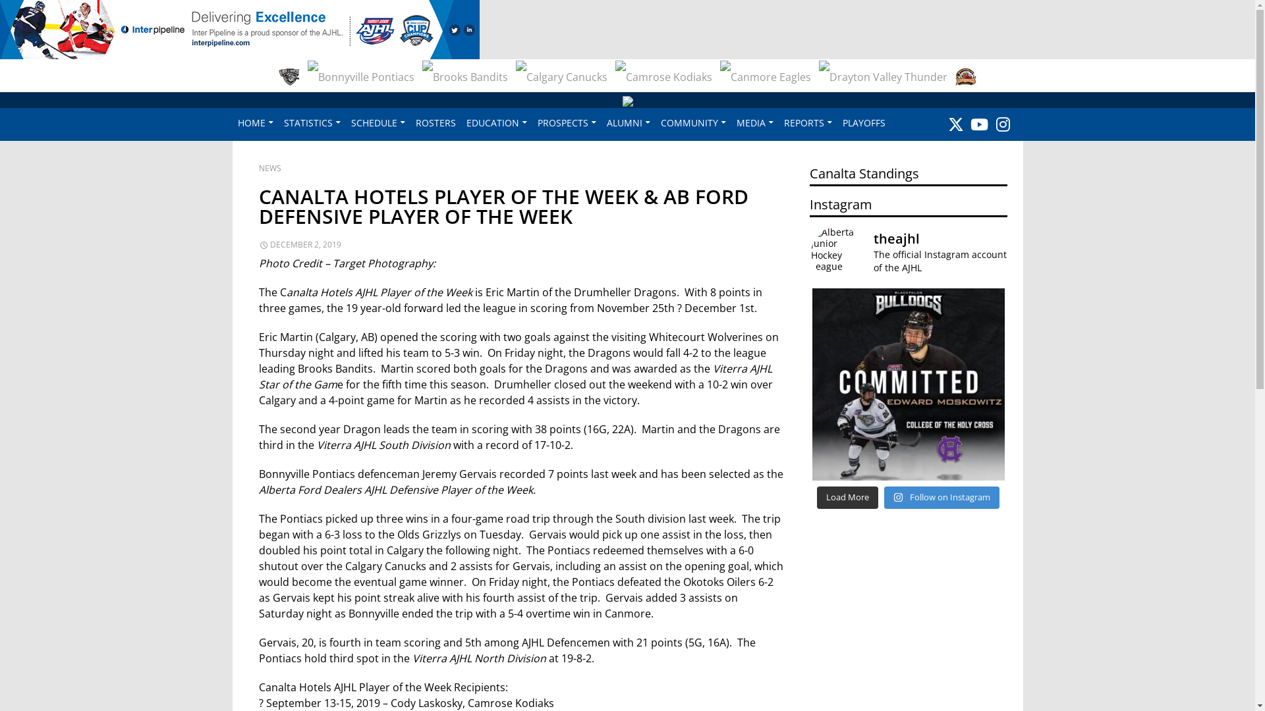 Image resolution: width=1265 pixels, height=711 pixels. Describe the element at coordinates (957, 111) in the screenshot. I see `Whitecourt Wolverines` at that location.